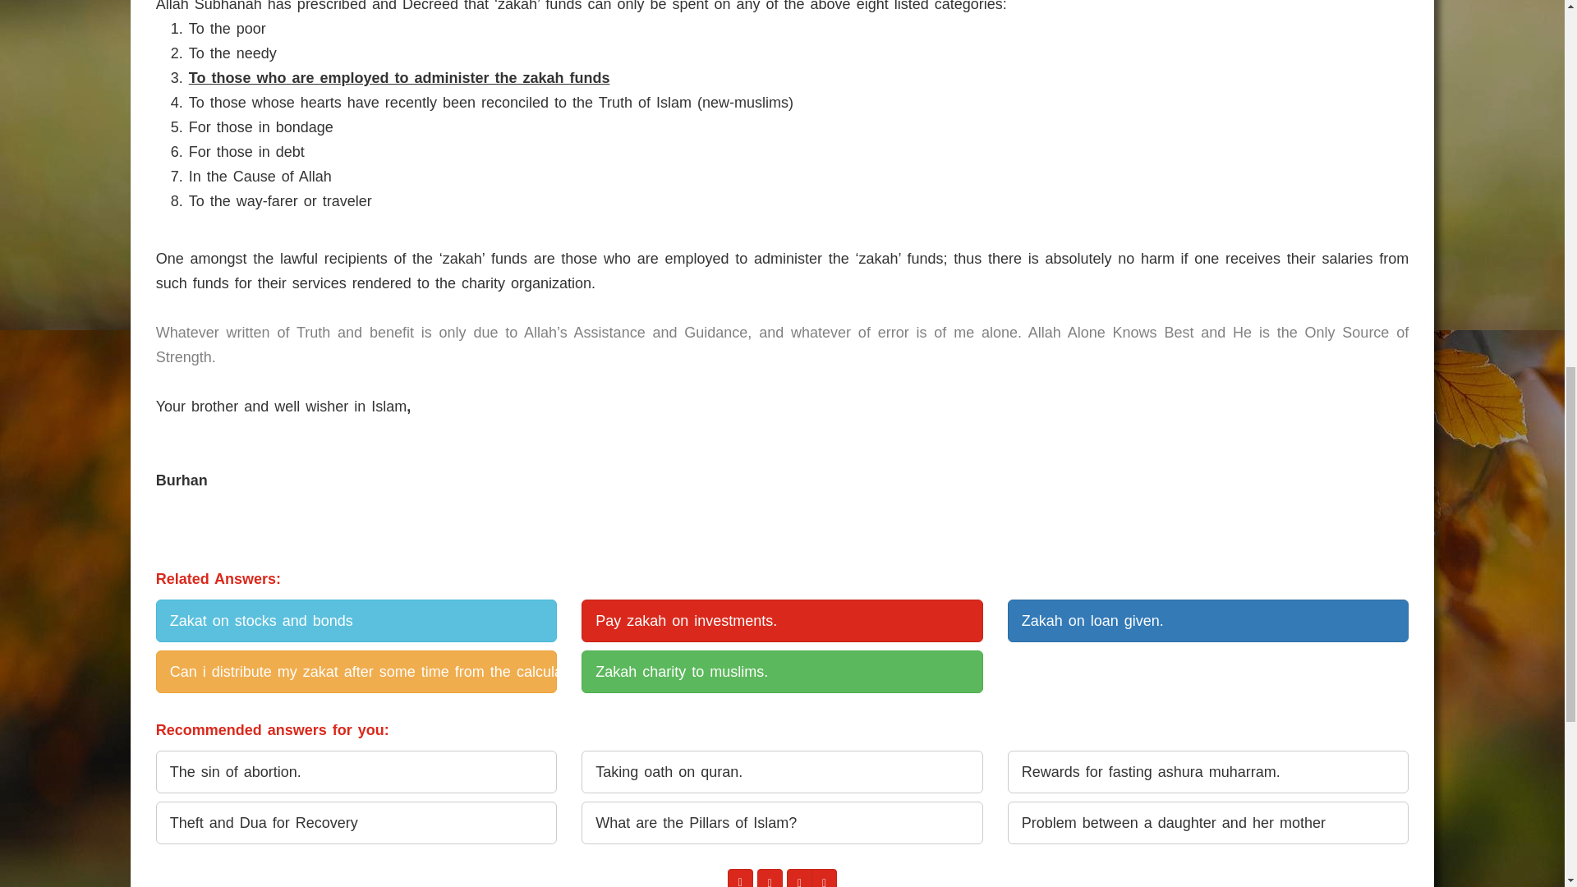 The width and height of the screenshot is (1577, 887). What do you see at coordinates (1207, 771) in the screenshot?
I see `Rewards for fasting ashura muharram.` at bounding box center [1207, 771].